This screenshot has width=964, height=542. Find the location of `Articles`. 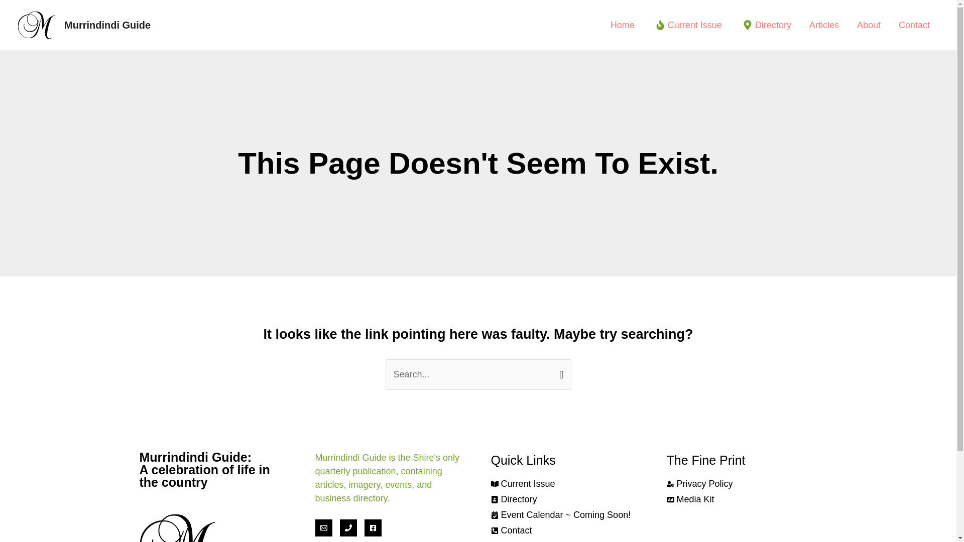

Articles is located at coordinates (824, 25).